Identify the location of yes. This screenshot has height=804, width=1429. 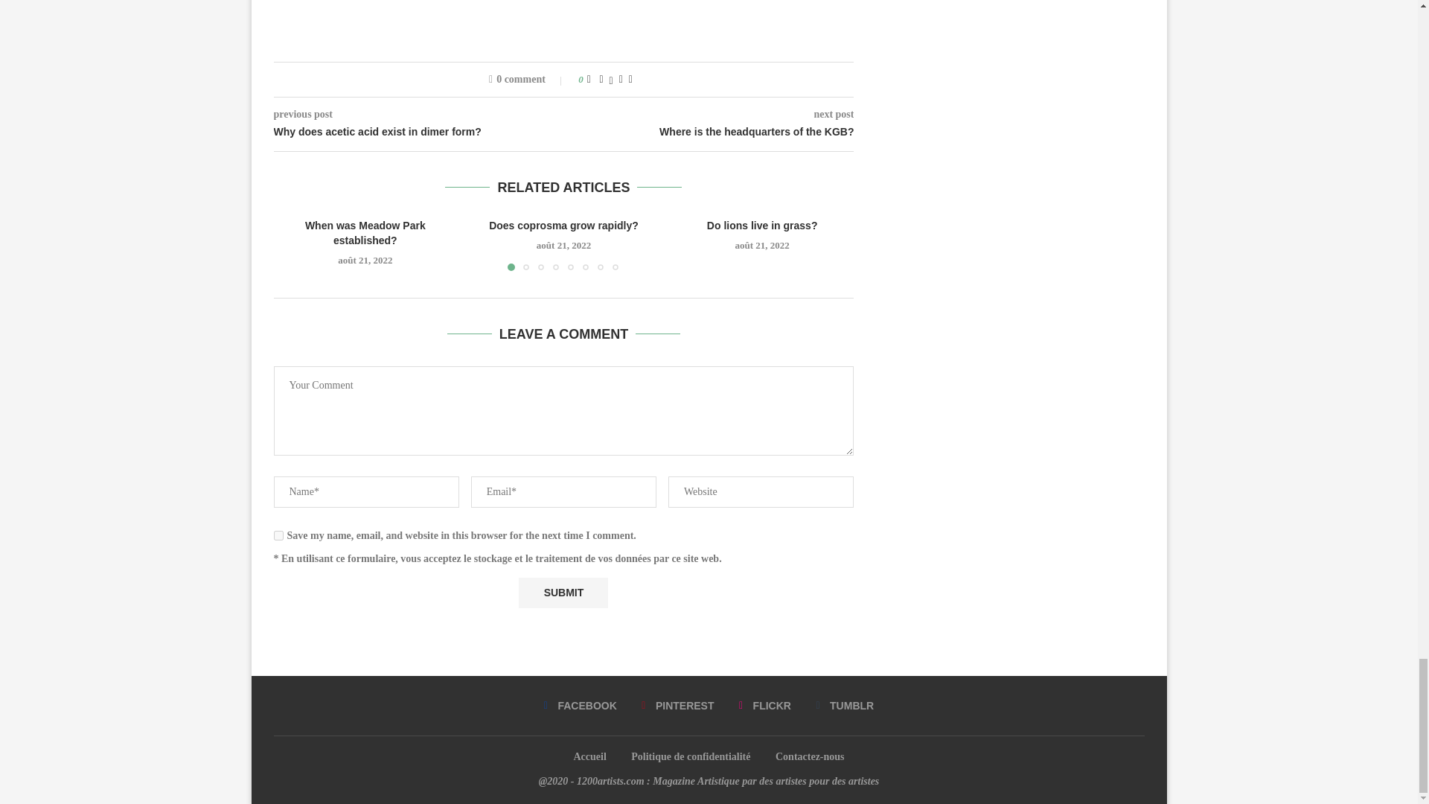
(278, 535).